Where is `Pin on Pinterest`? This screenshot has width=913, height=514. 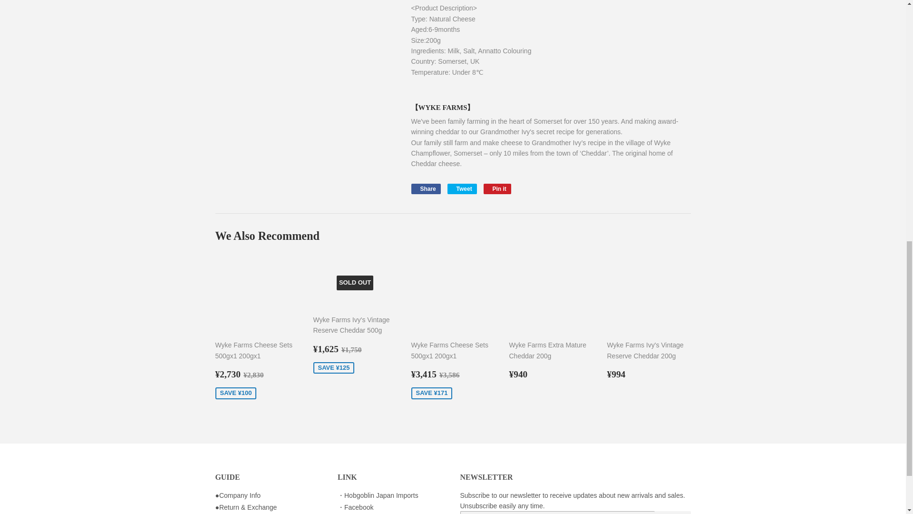 Pin on Pinterest is located at coordinates (497, 188).